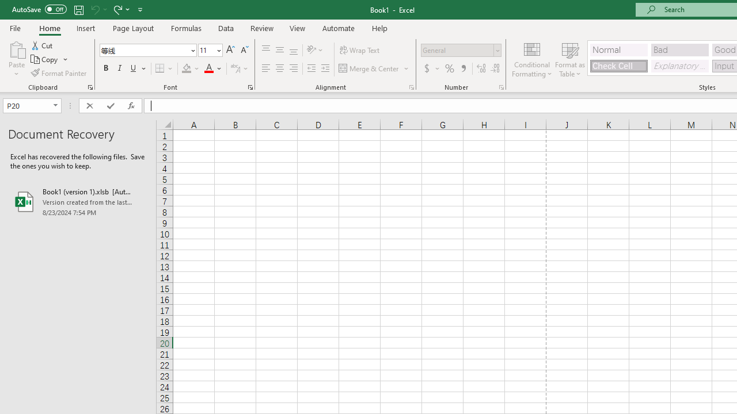  What do you see at coordinates (43, 45) in the screenshot?
I see `Cut` at bounding box center [43, 45].